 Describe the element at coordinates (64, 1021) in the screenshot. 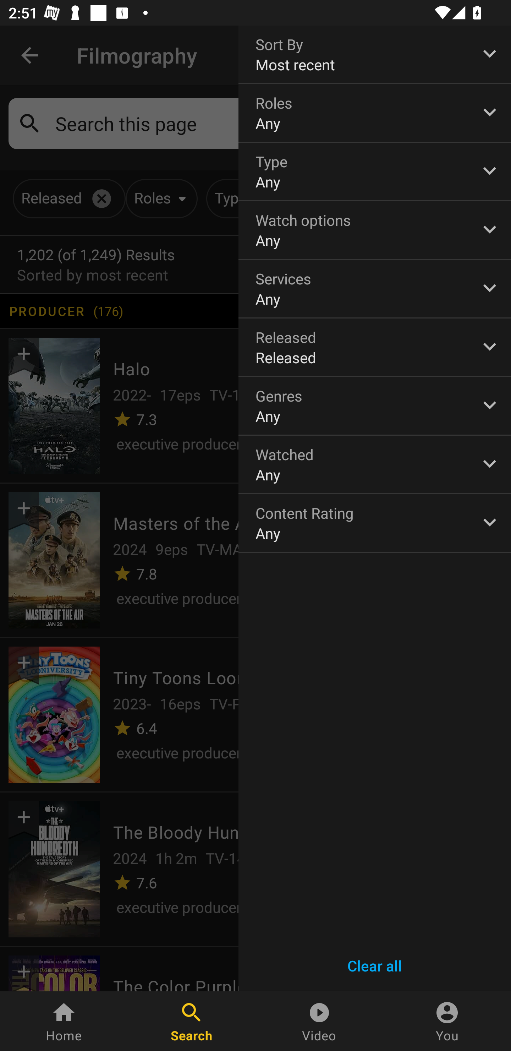

I see `Home` at that location.